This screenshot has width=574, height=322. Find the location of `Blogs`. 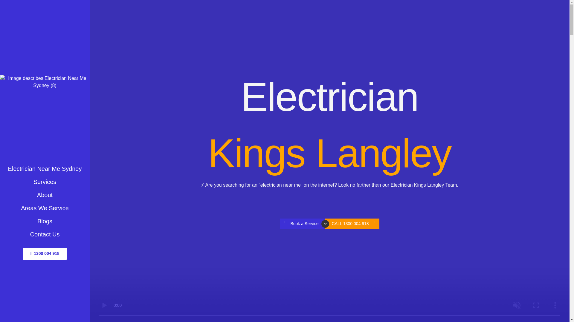

Blogs is located at coordinates (45, 221).